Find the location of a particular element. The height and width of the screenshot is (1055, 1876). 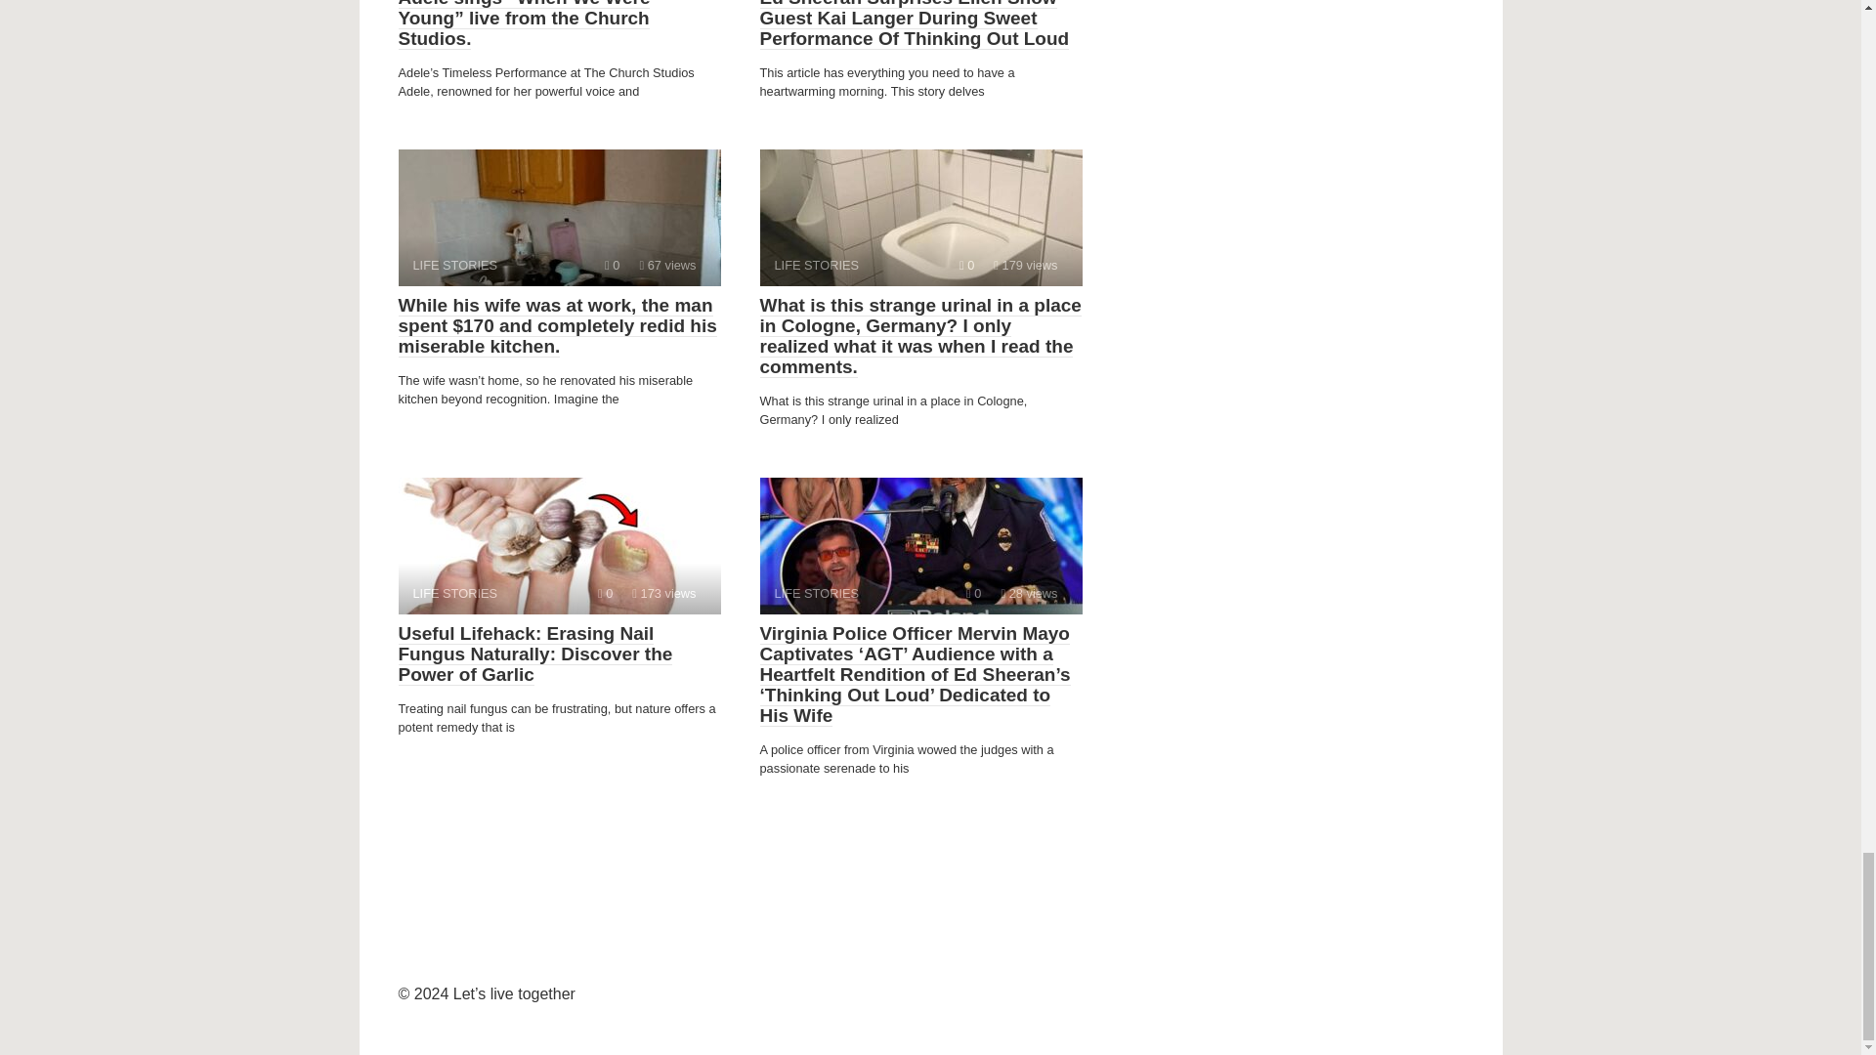

Views is located at coordinates (559, 217).